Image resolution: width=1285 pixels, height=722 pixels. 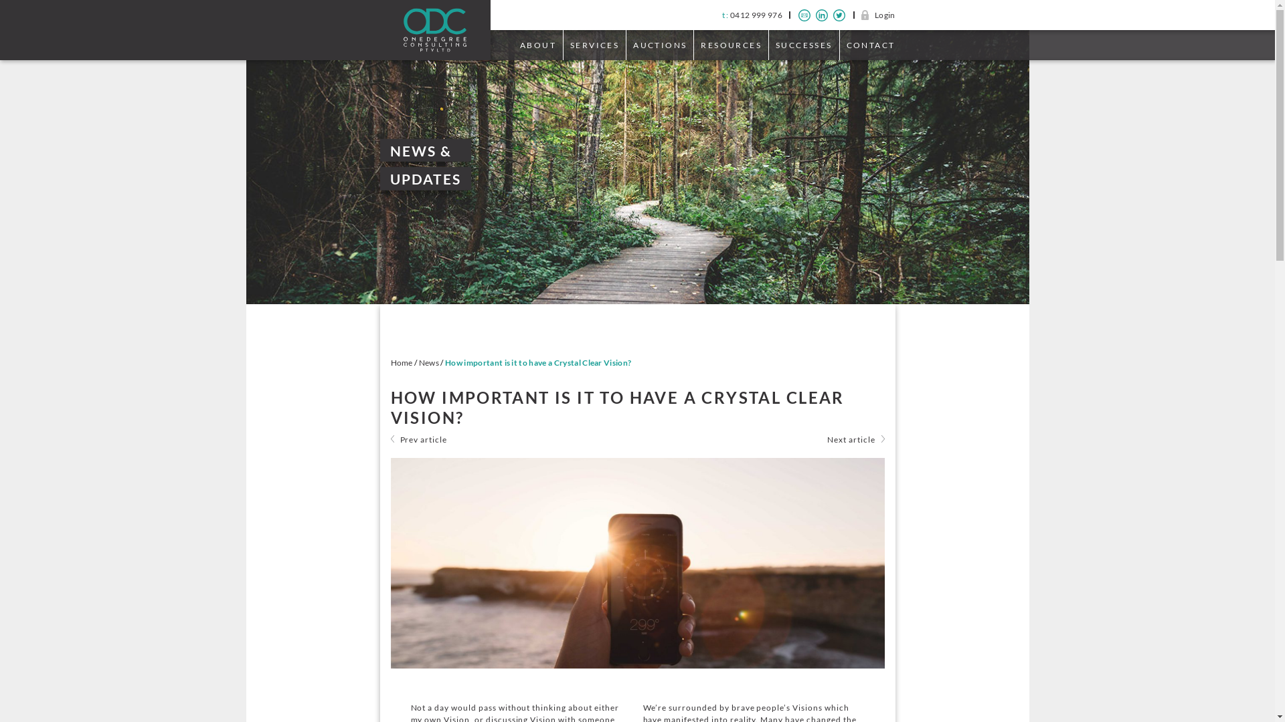 What do you see at coordinates (538, 45) in the screenshot?
I see `ABOUT` at bounding box center [538, 45].